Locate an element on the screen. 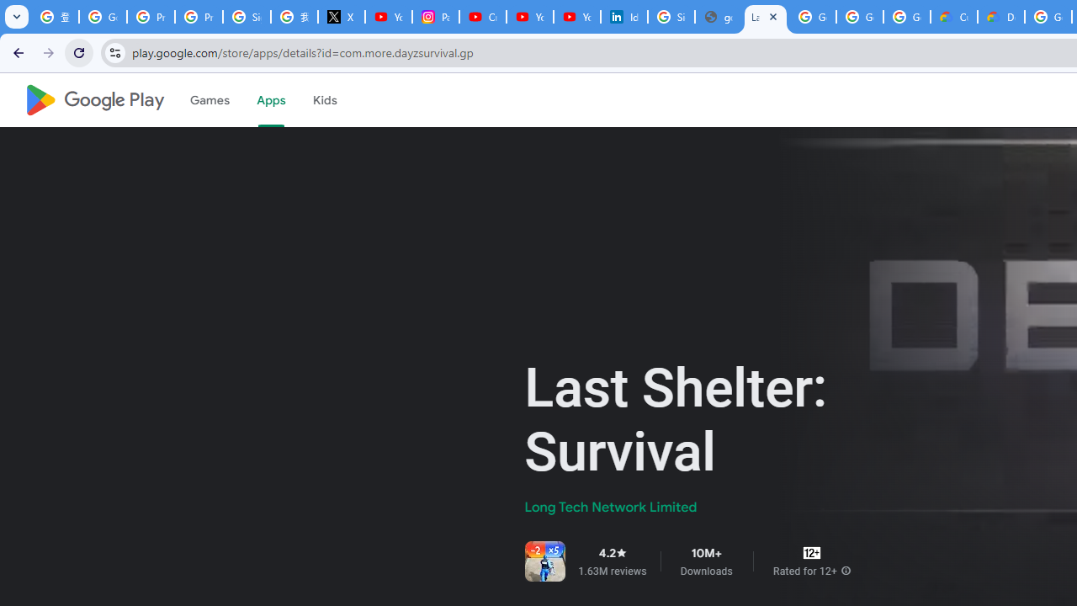  Google Play logo is located at coordinates (94, 100).